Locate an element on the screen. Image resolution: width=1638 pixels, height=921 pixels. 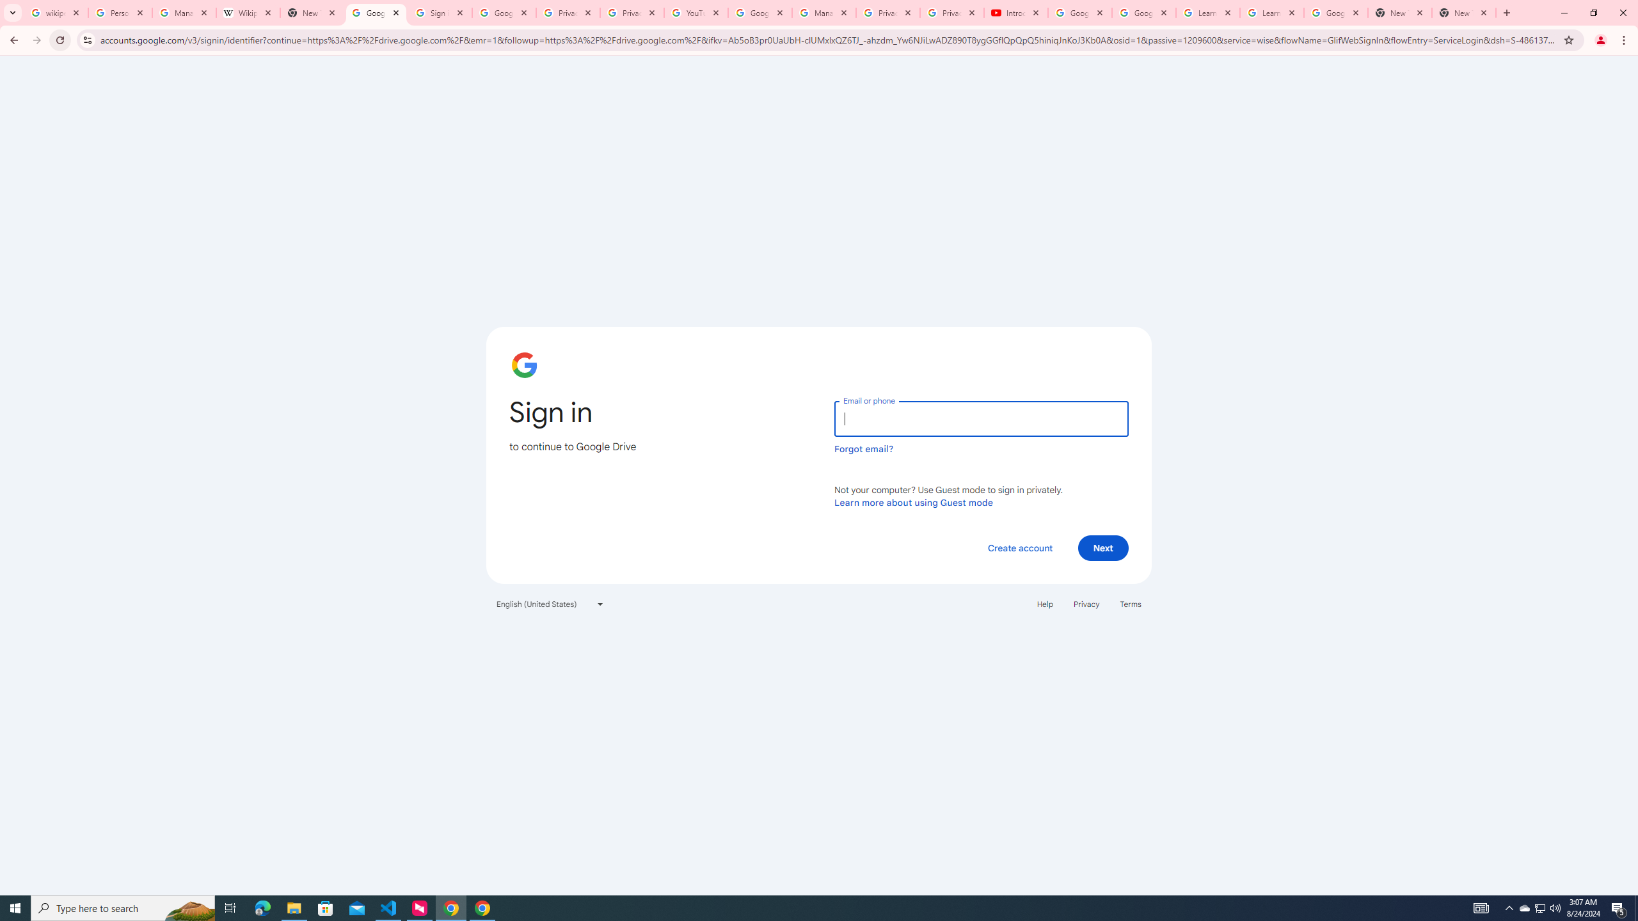
Google Account is located at coordinates (1336, 13).